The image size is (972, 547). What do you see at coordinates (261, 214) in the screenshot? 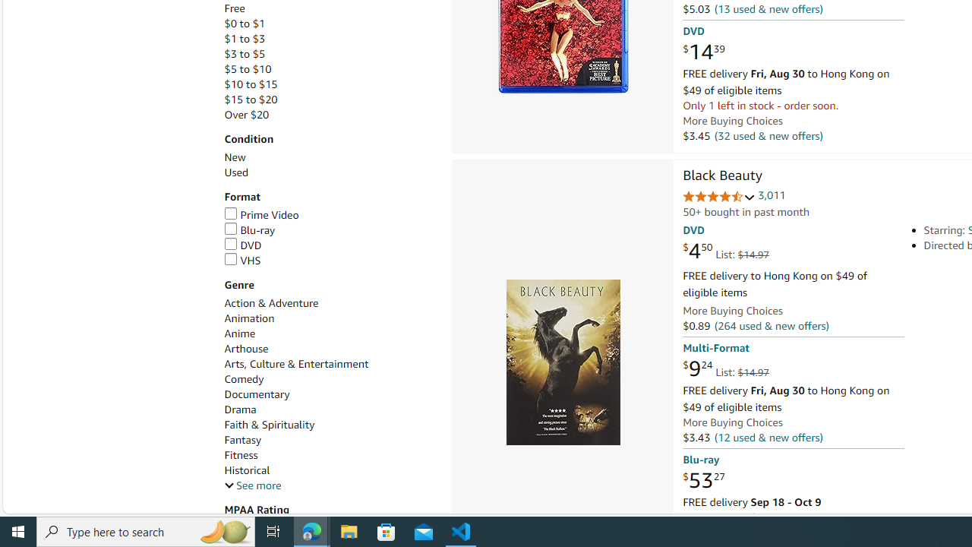
I see `Prime Video` at bounding box center [261, 214].